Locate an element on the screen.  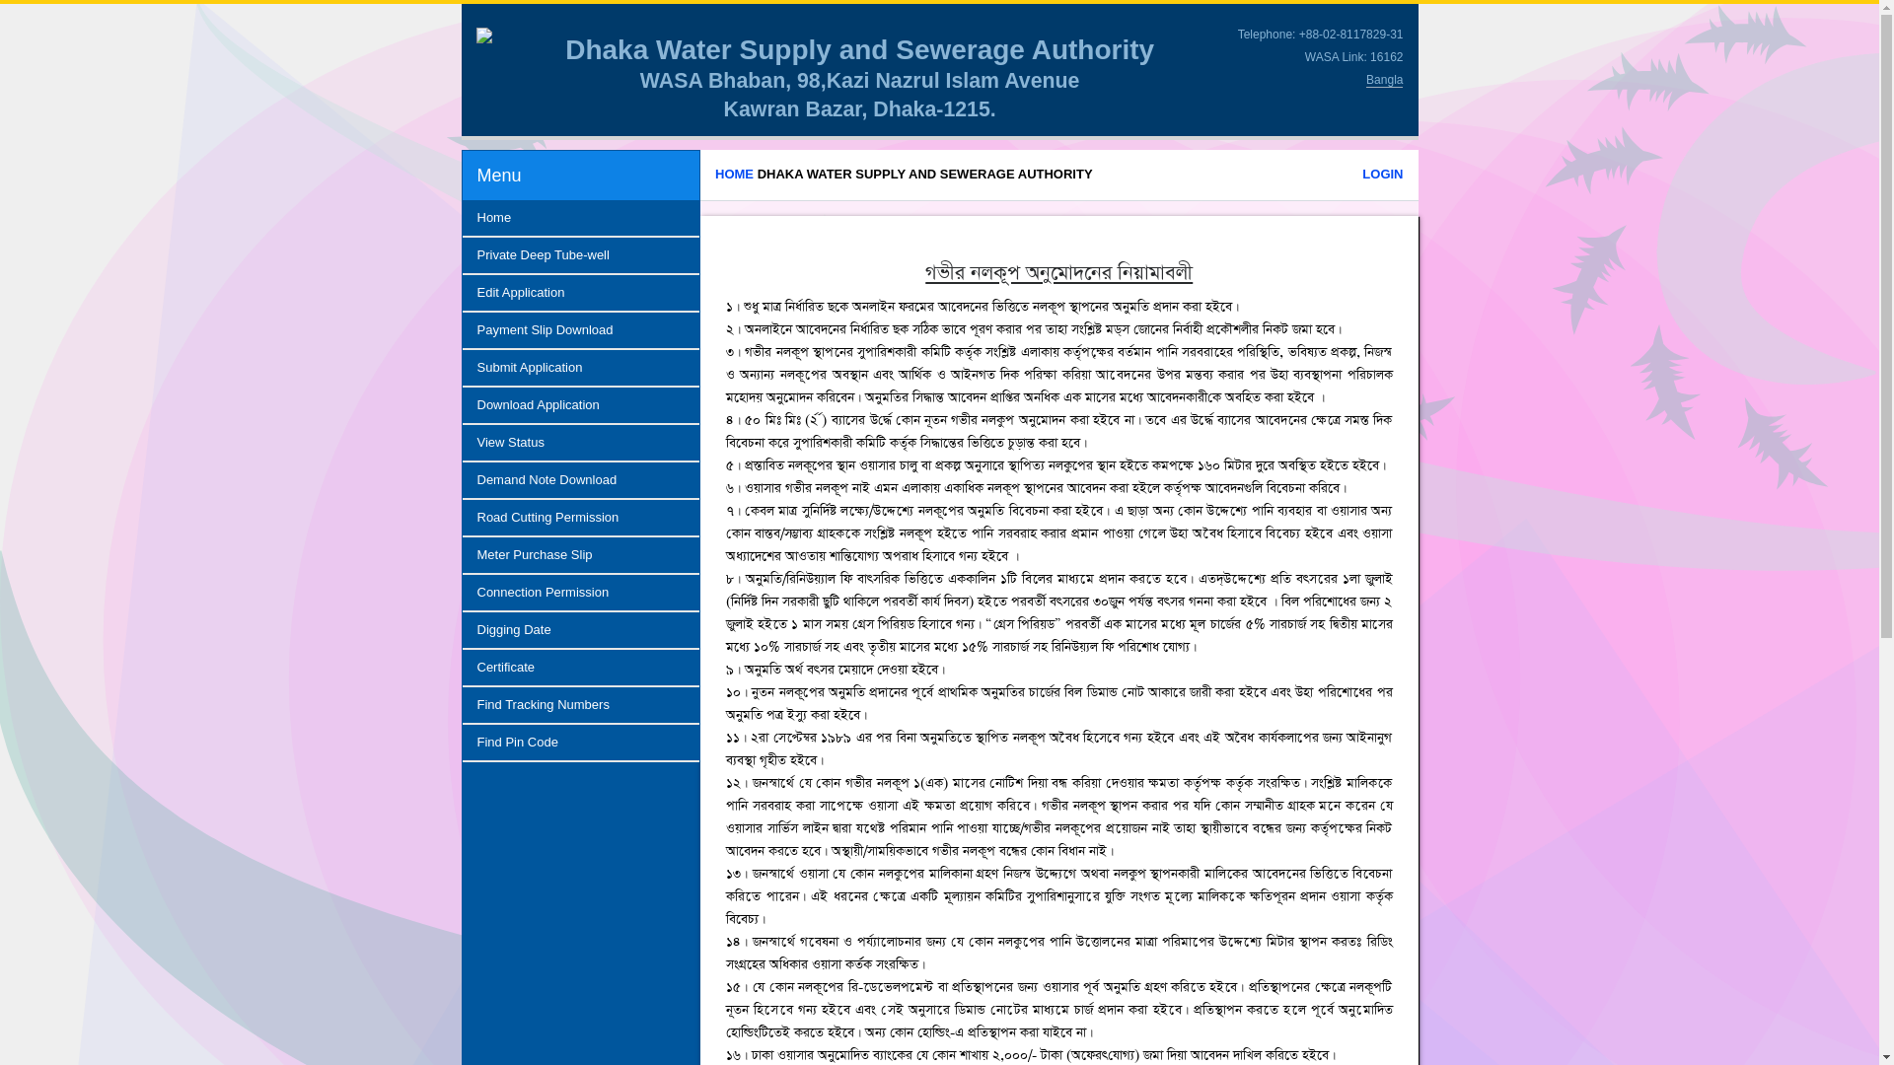
Road Cutting Permission is located at coordinates (580, 518).